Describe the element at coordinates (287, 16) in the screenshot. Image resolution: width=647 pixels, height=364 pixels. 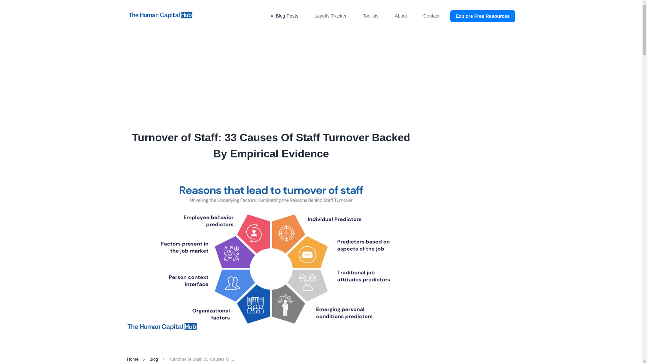
I see `Blog Posts` at that location.